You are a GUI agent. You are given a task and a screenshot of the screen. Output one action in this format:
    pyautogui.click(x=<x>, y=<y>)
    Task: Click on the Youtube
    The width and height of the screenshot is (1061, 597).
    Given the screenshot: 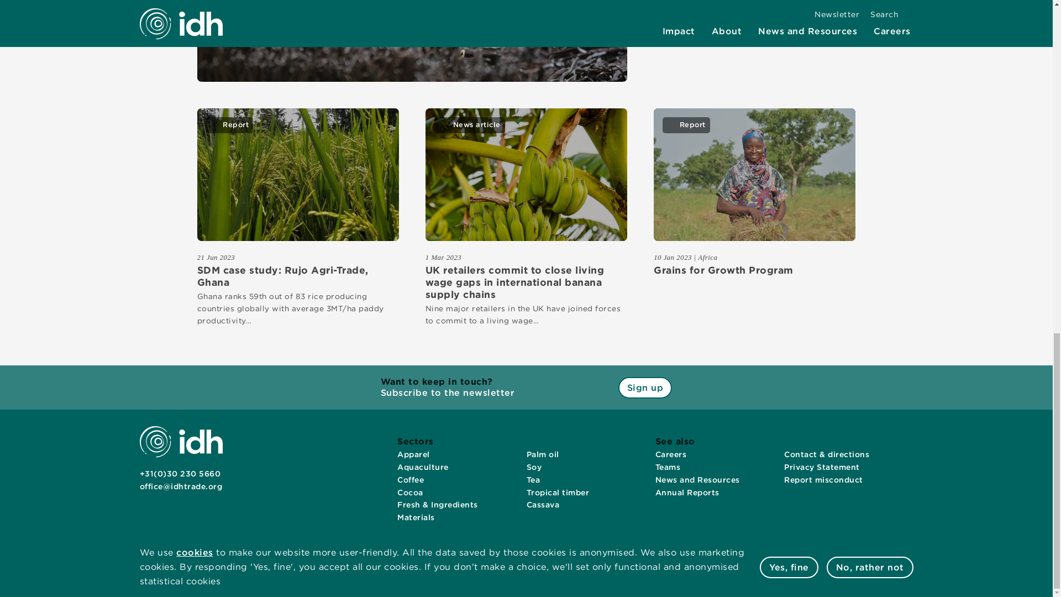 What is the action you would take?
    pyautogui.click(x=186, y=509)
    